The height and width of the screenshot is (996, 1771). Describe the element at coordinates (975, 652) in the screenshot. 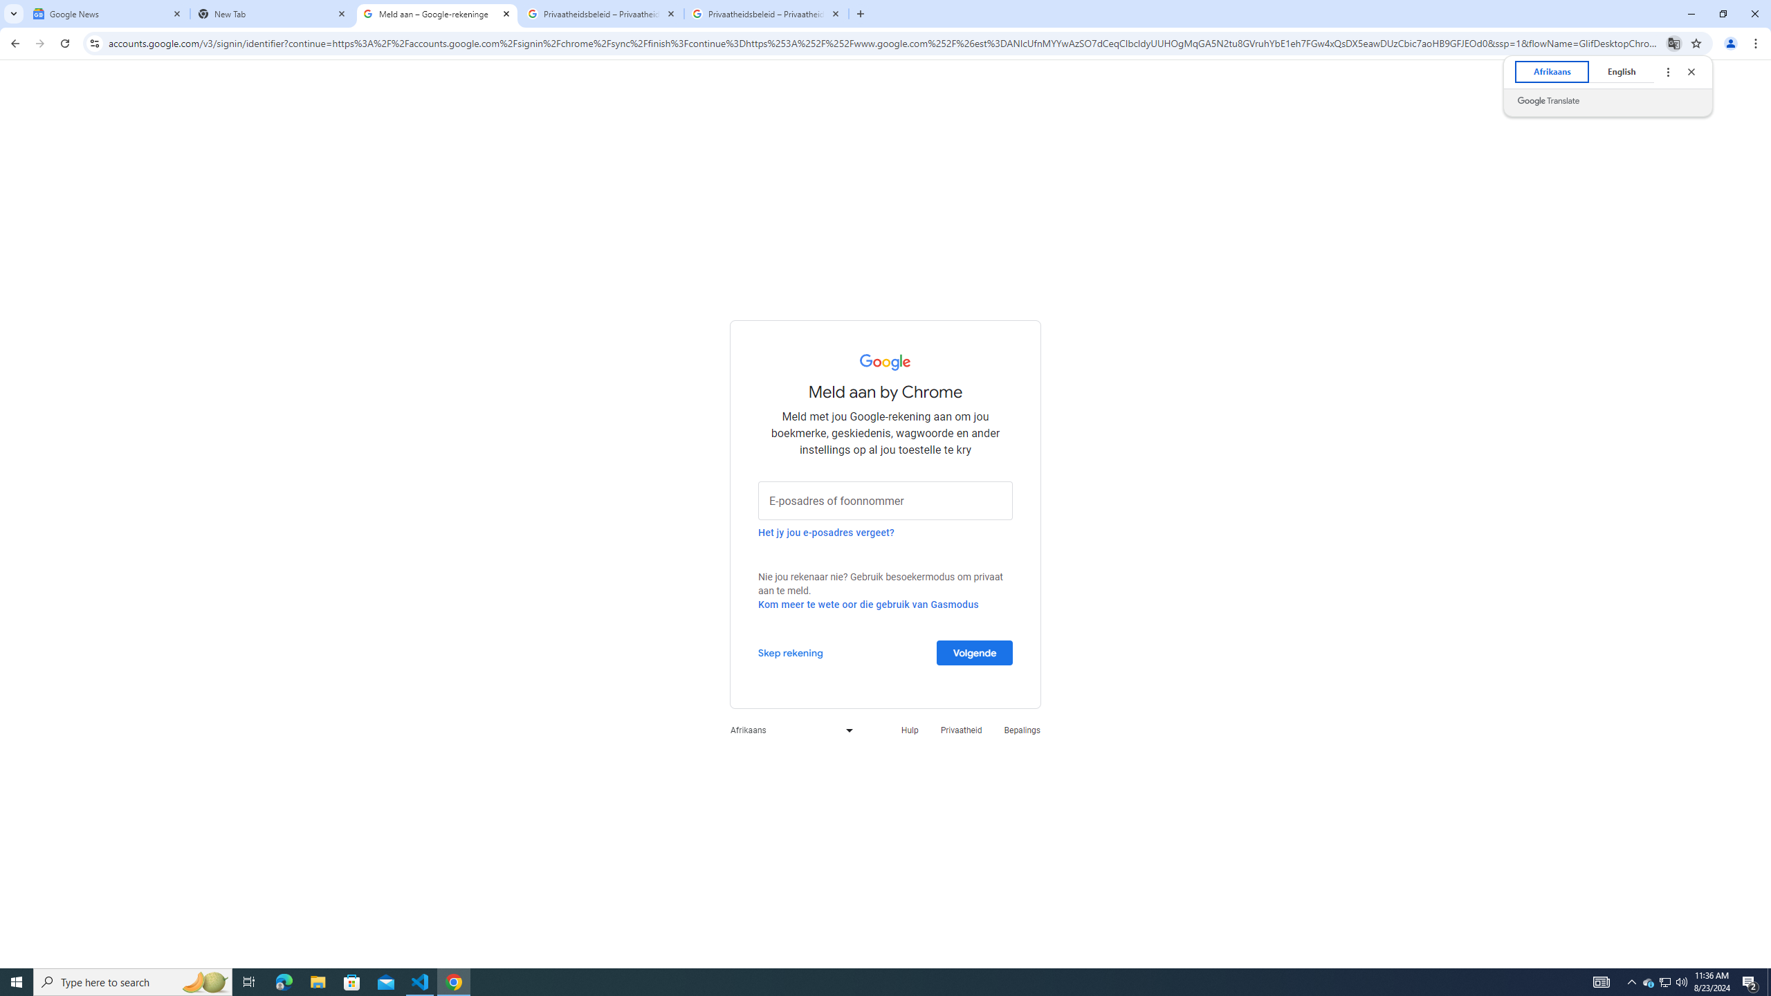

I see `Volgende` at that location.